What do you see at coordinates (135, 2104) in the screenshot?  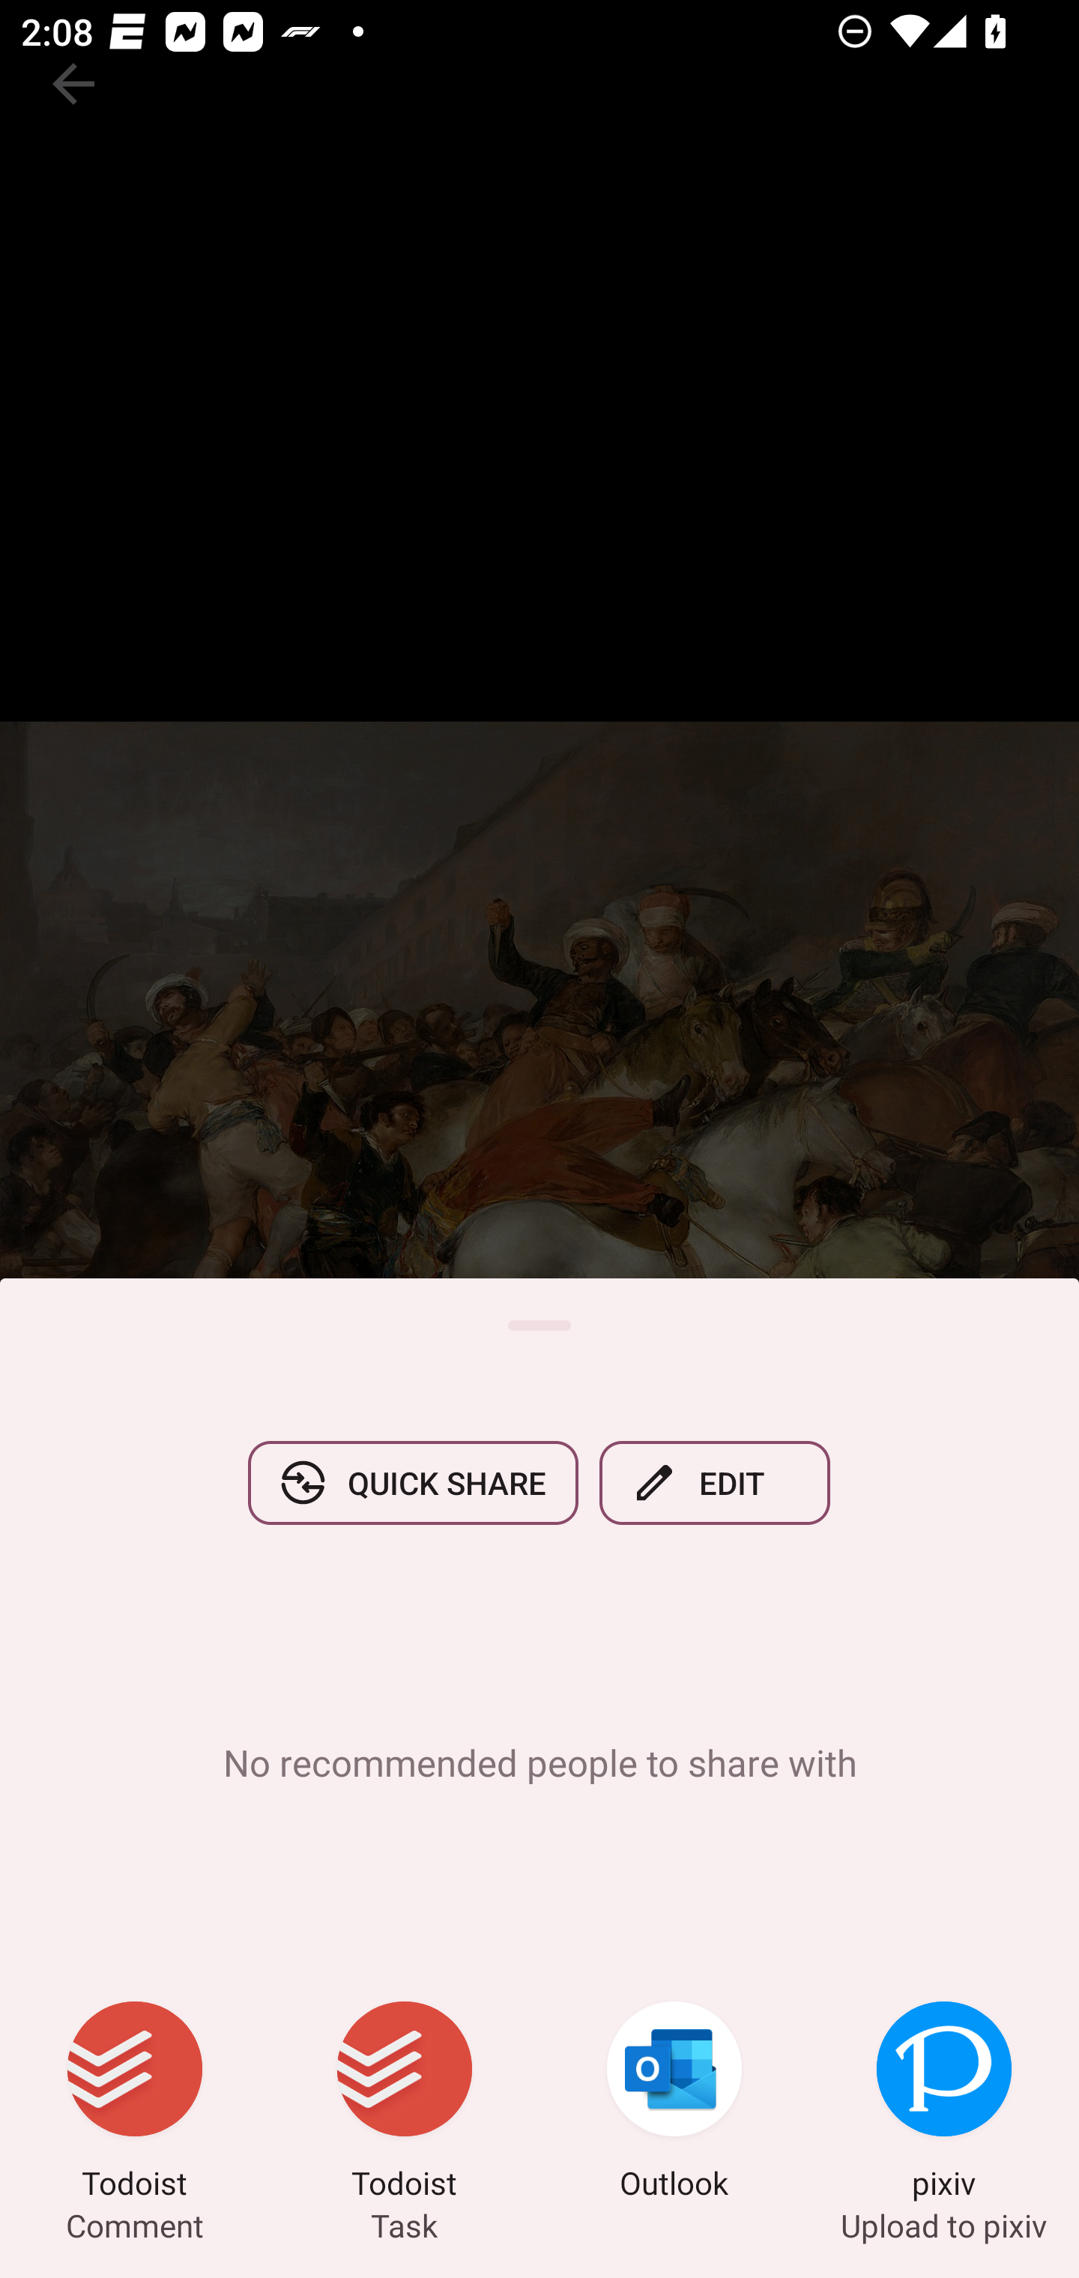 I see `Todoist Comment` at bounding box center [135, 2104].